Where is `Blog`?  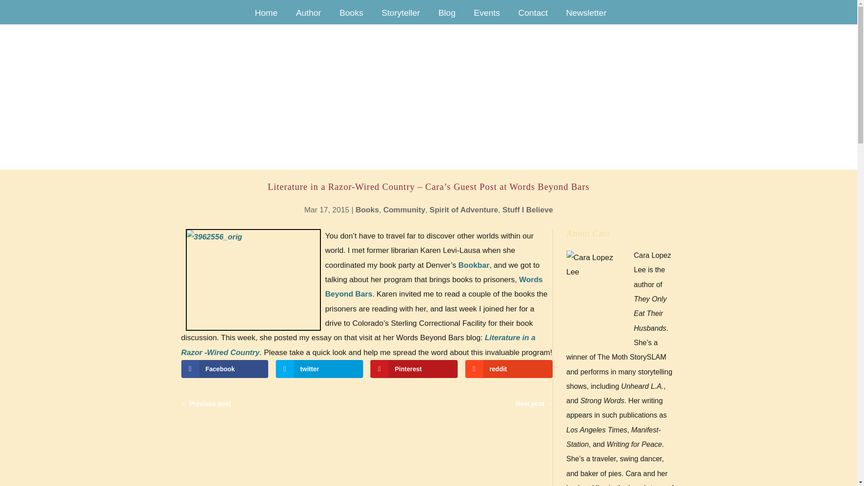 Blog is located at coordinates (447, 17).